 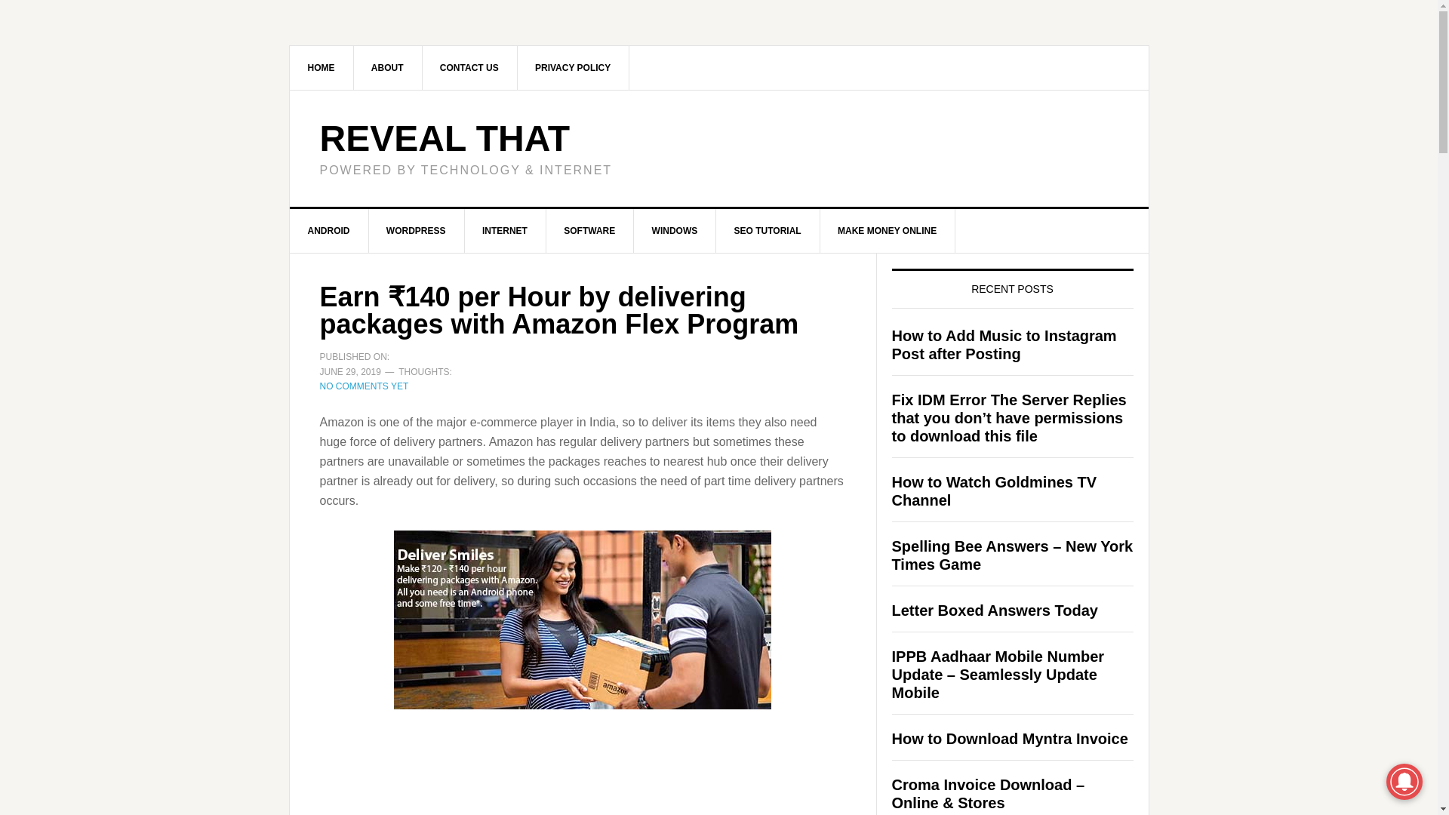 I want to click on CONTACT US, so click(x=469, y=67).